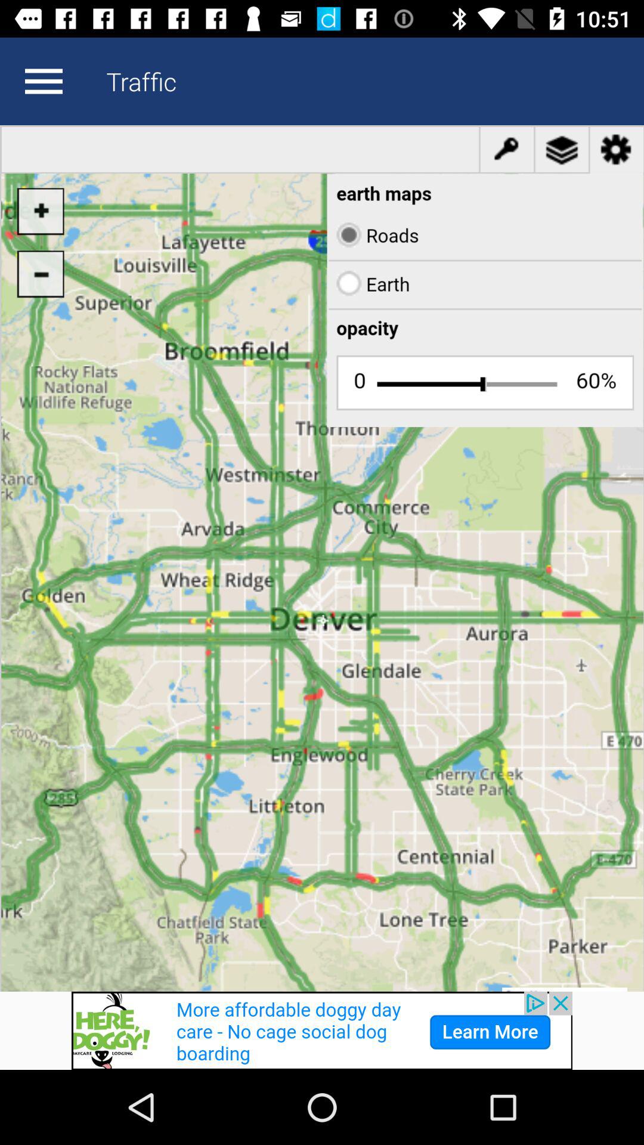 The height and width of the screenshot is (1145, 644). What do you see at coordinates (322, 1030) in the screenshot?
I see `go to advertisement` at bounding box center [322, 1030].